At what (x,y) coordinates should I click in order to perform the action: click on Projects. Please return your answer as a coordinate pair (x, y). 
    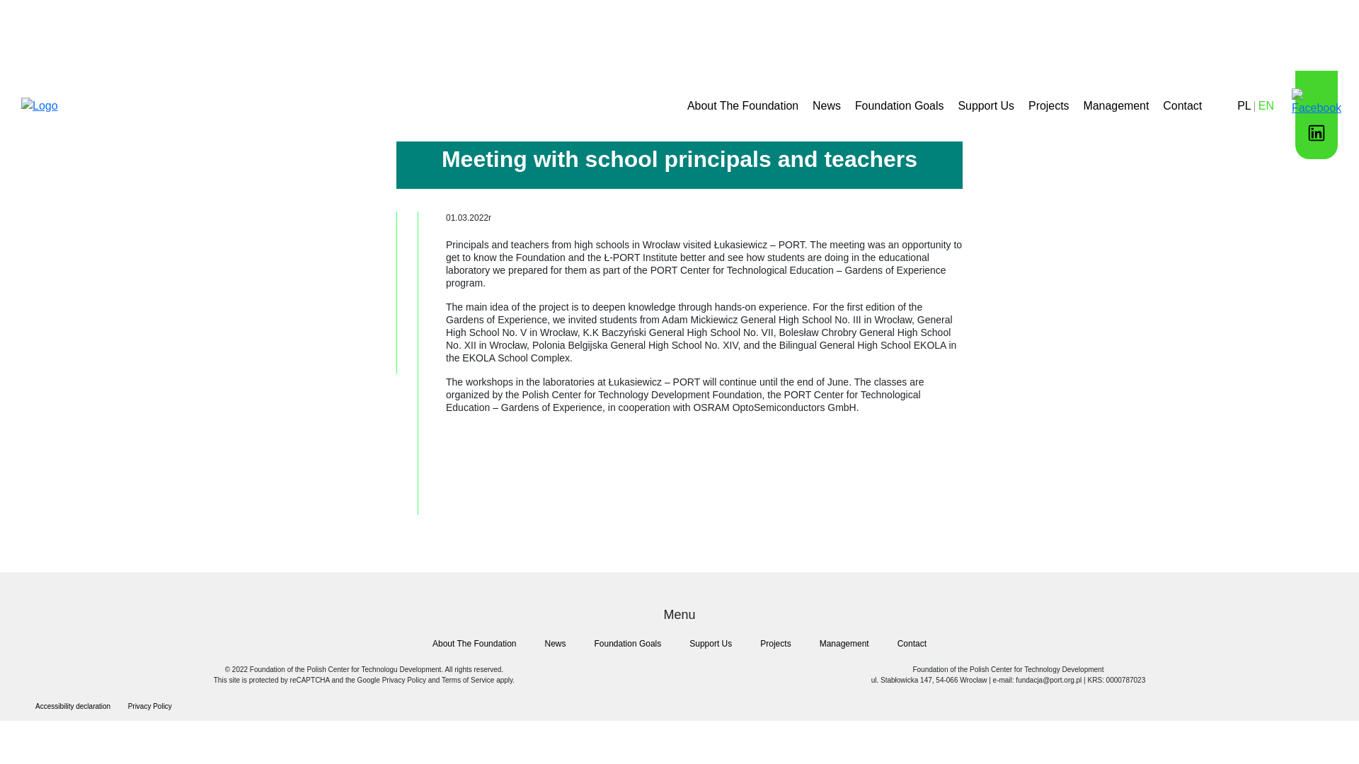
    Looking at the image, I should click on (1048, 105).